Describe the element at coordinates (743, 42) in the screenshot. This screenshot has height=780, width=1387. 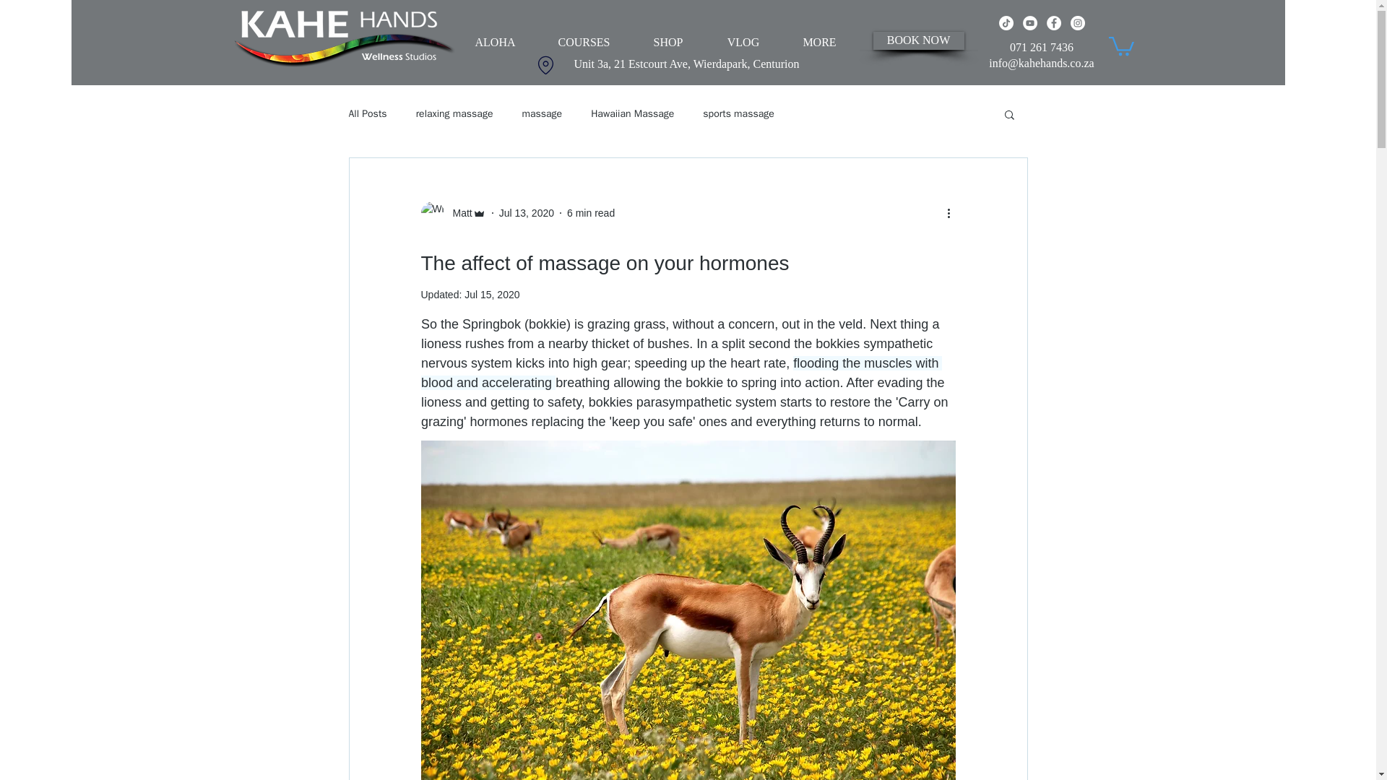
I see `VLOG` at that location.